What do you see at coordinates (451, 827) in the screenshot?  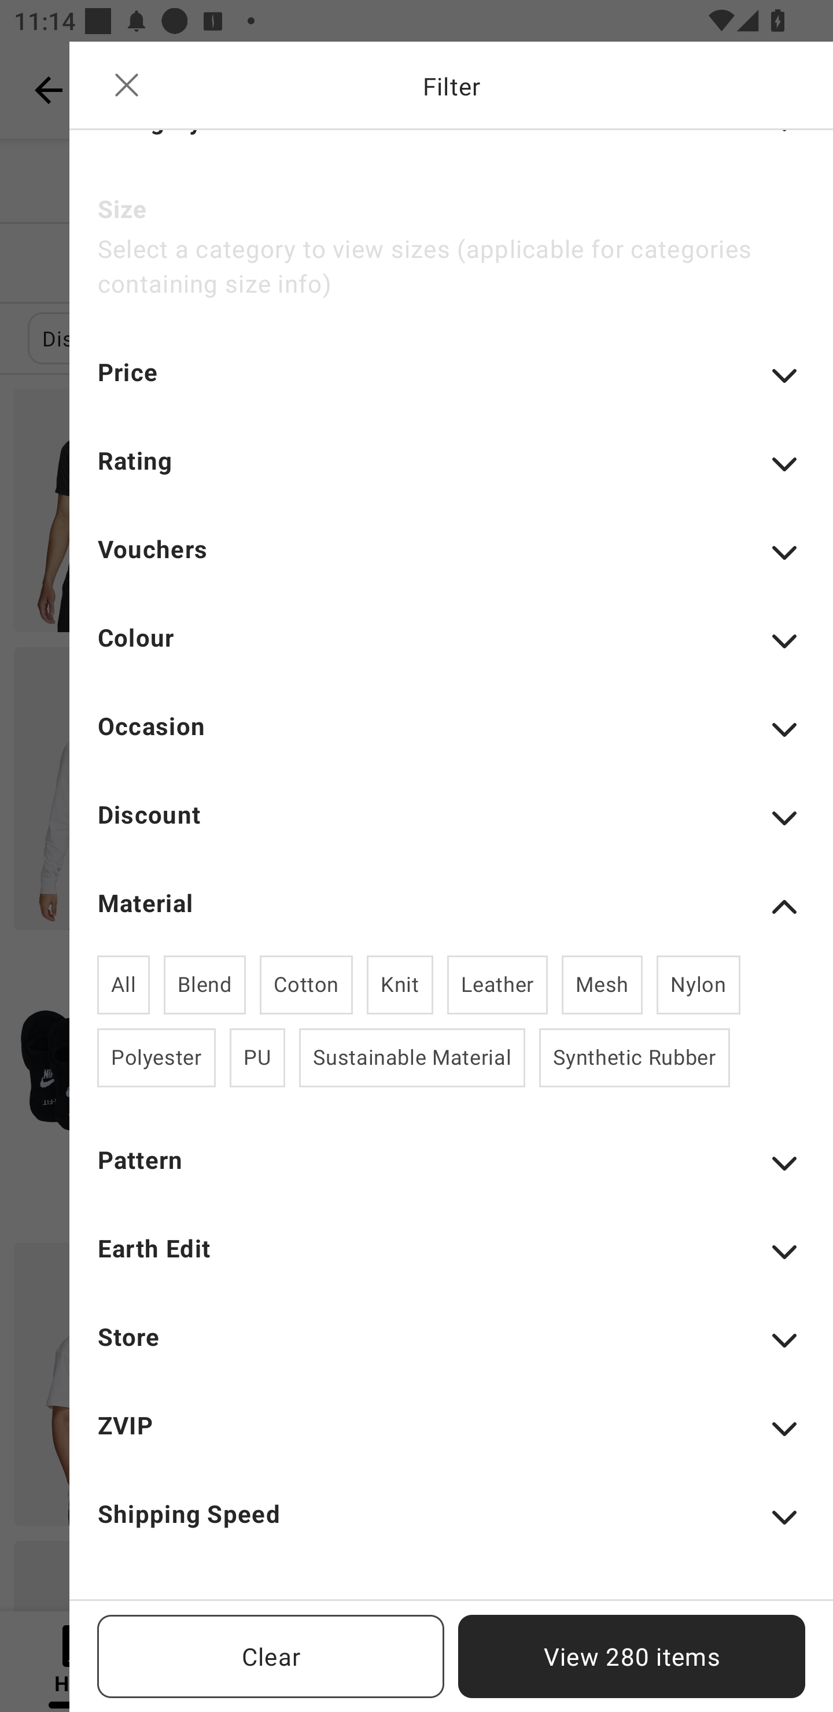 I see `Discount` at bounding box center [451, 827].